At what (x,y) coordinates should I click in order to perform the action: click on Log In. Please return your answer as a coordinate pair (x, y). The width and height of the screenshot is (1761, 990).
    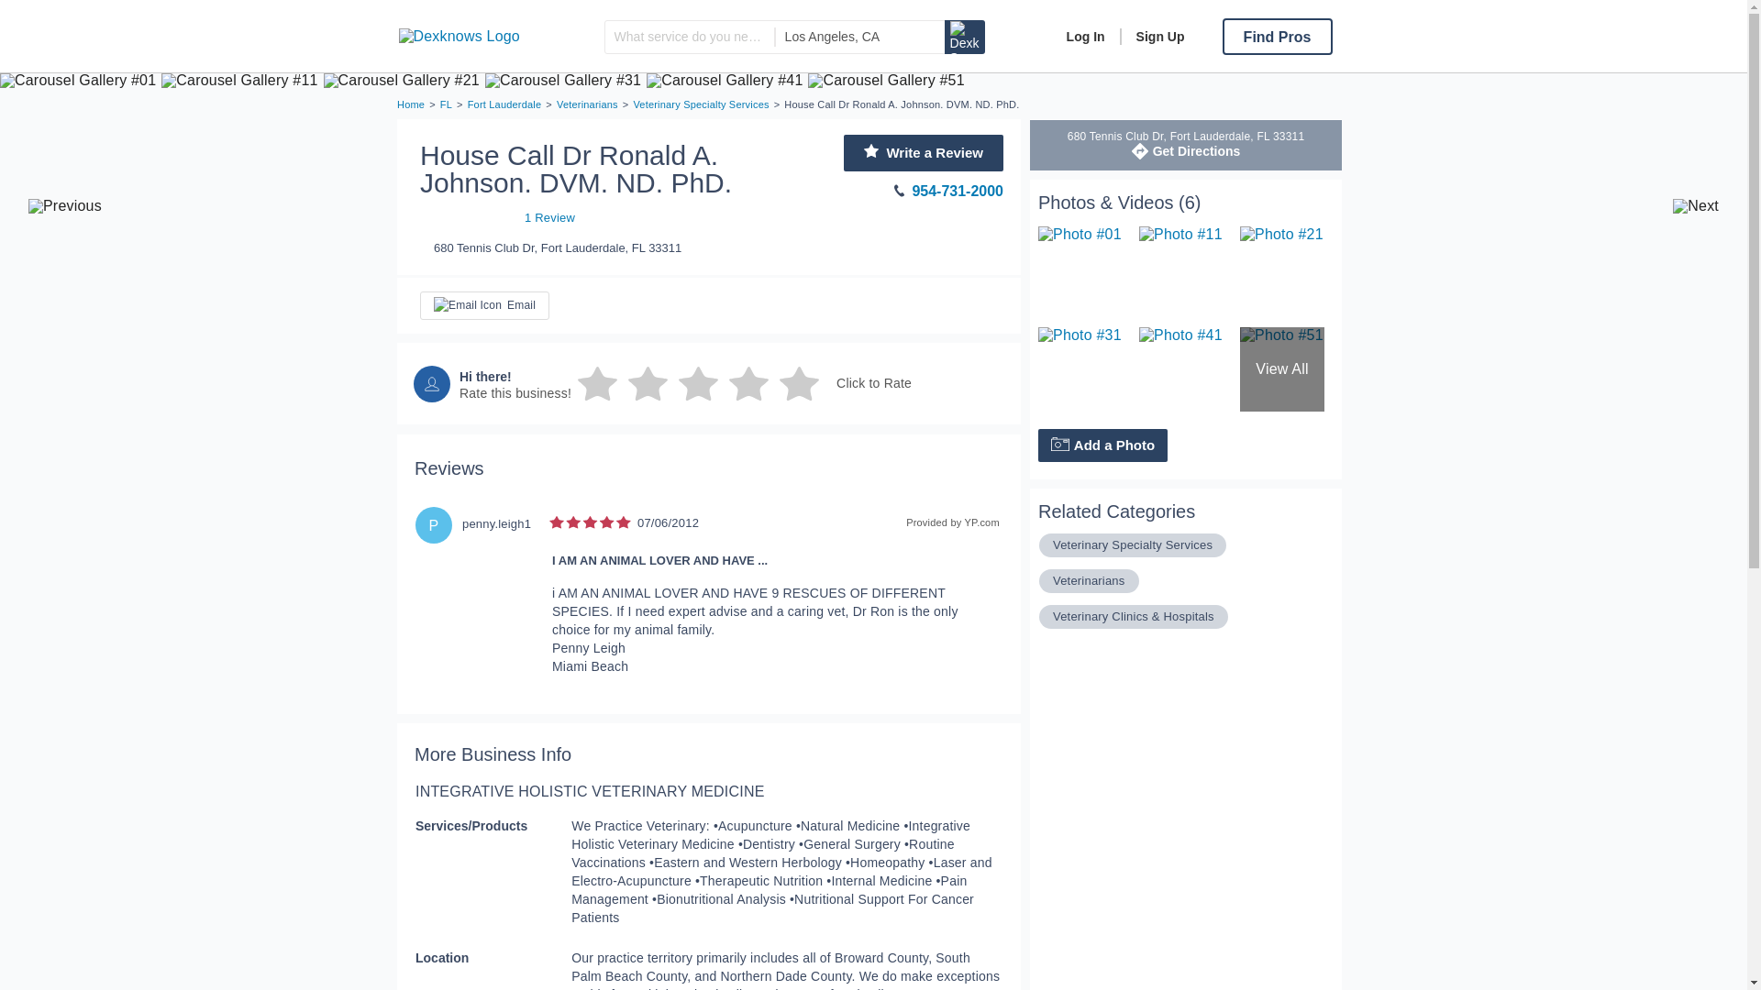
    Looking at the image, I should click on (1086, 37).